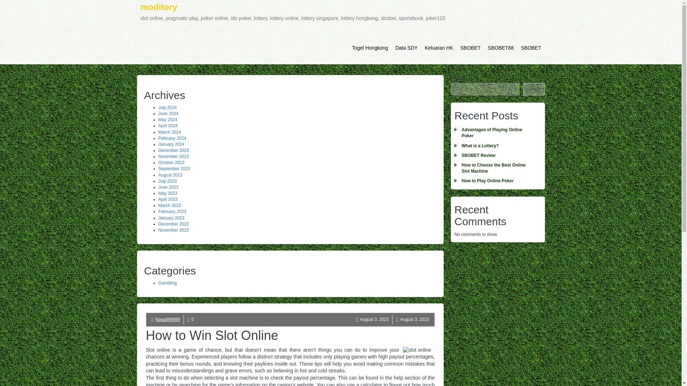 The height and width of the screenshot is (386, 687). I want to click on September 2023, so click(174, 169).